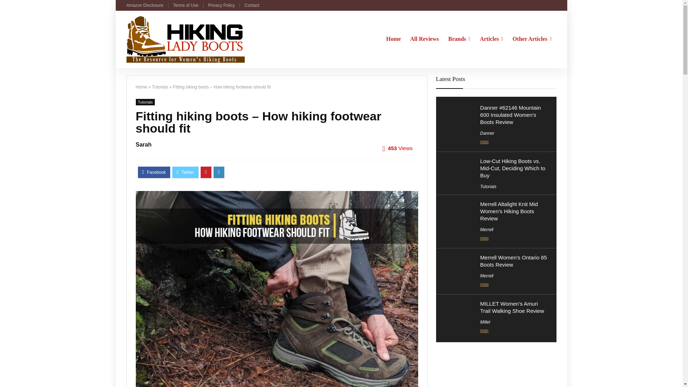 Image resolution: width=688 pixels, height=387 pixels. Describe the element at coordinates (491, 39) in the screenshot. I see `Articles` at that location.